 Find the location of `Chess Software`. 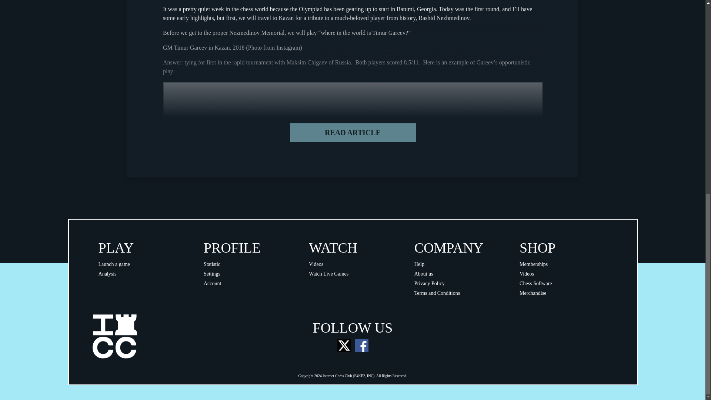

Chess Software is located at coordinates (536, 284).